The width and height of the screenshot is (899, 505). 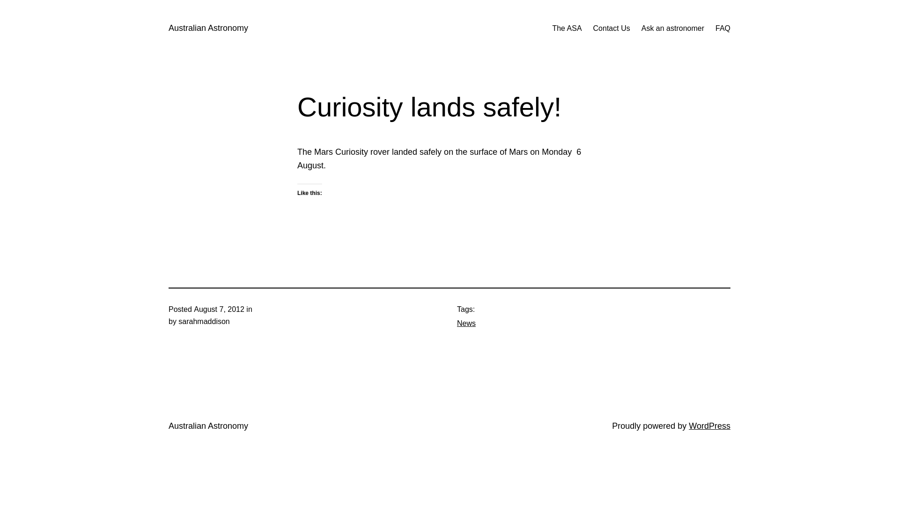 I want to click on Like or Reblog, so click(x=449, y=215).